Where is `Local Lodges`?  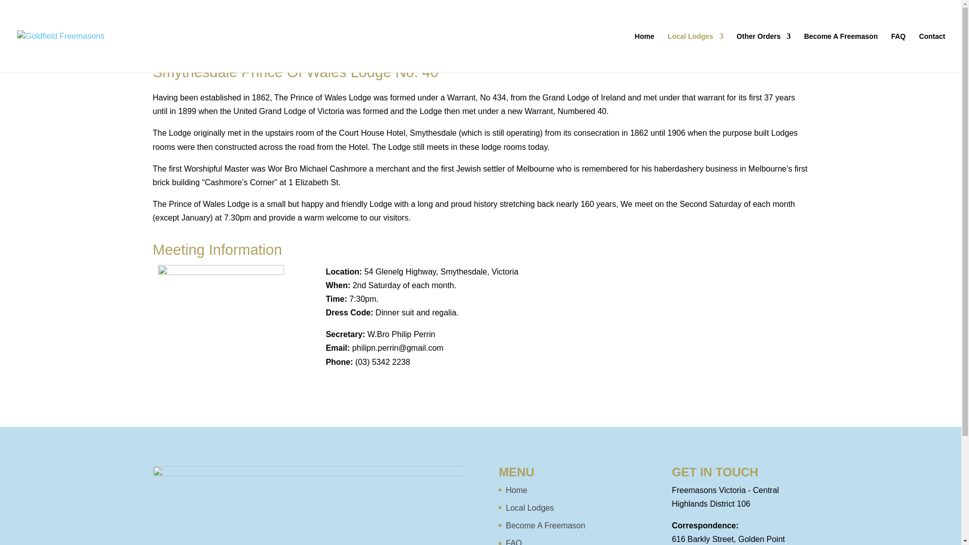
Local Lodges is located at coordinates (695, 52).